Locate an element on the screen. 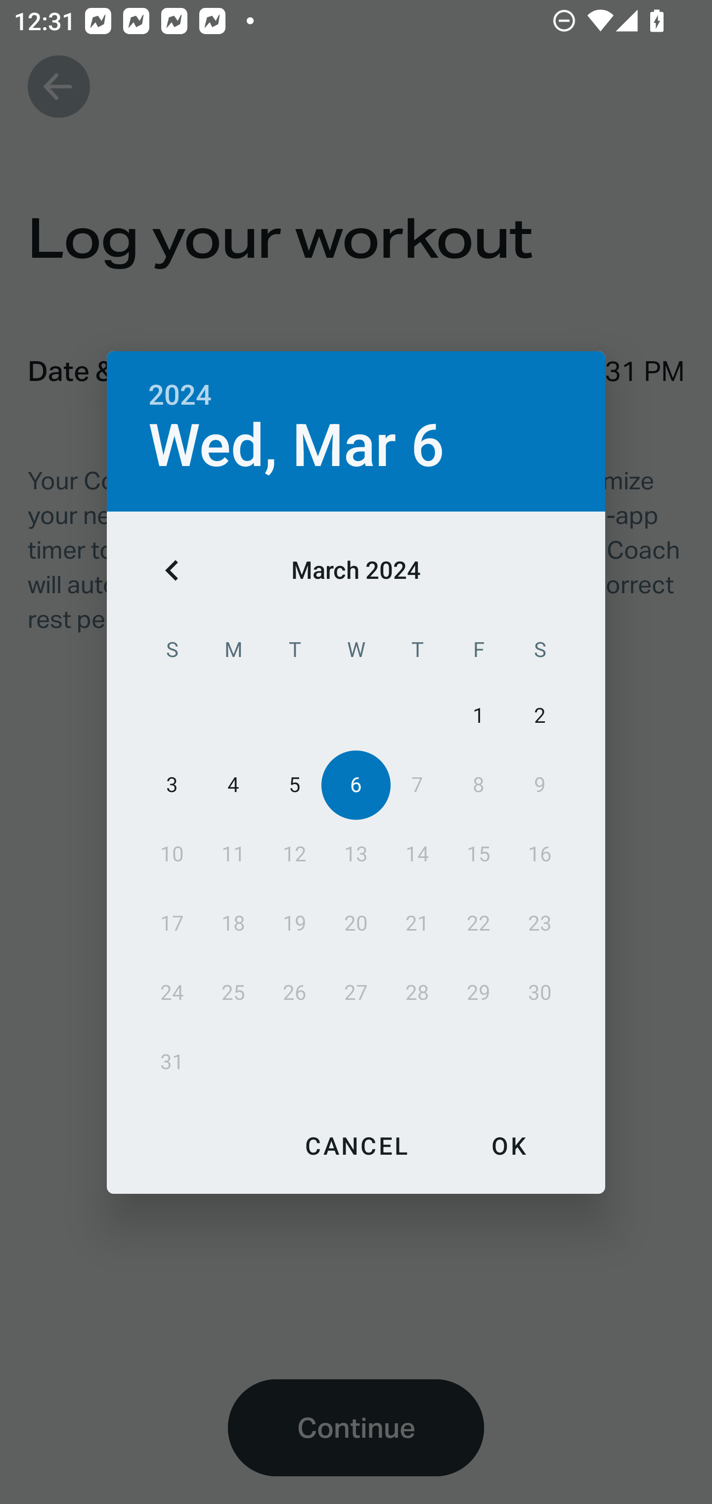 The image size is (712, 1504). 26 26 March 2024 is located at coordinates (295, 992).